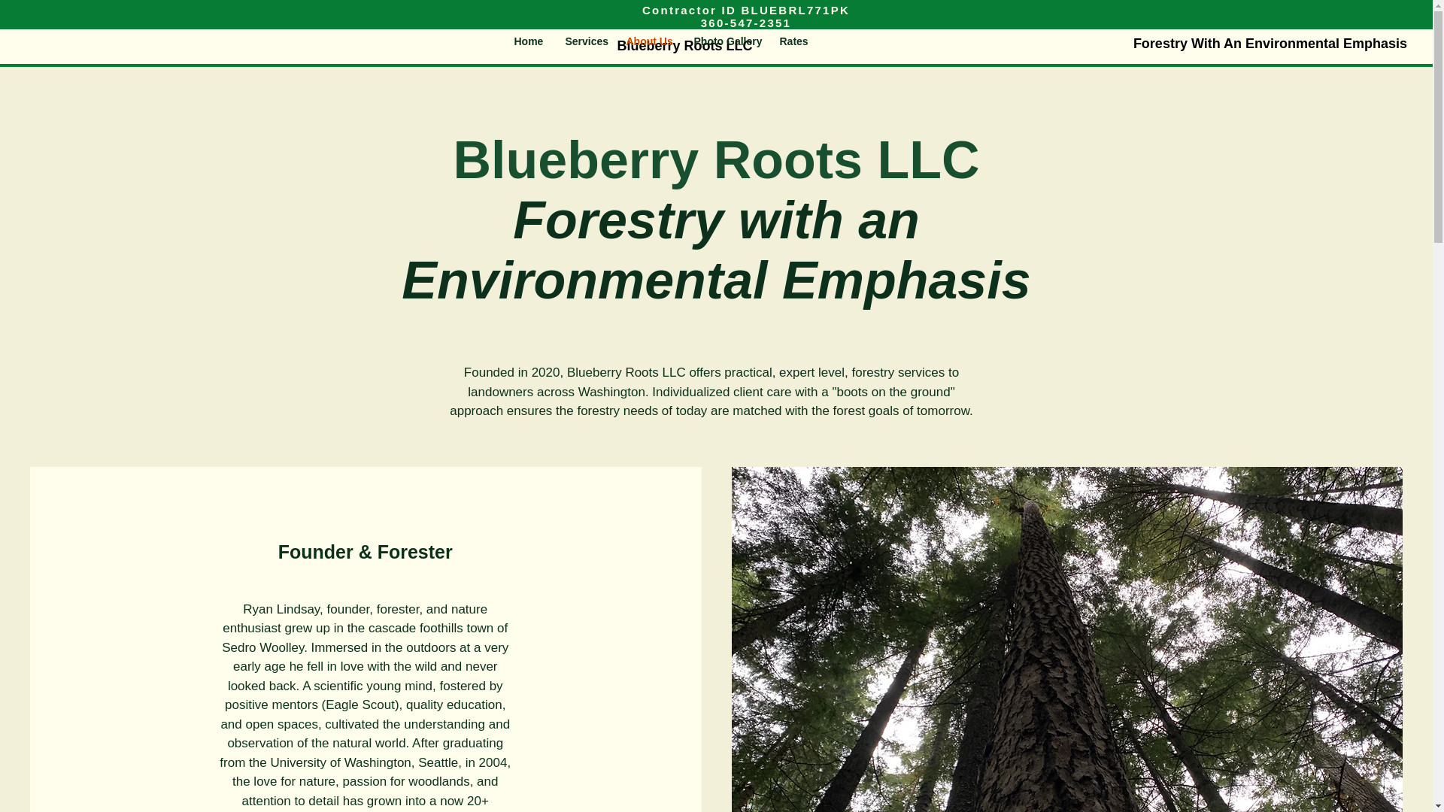 This screenshot has width=1444, height=812. I want to click on Blueberry Roots LLC, so click(684, 45).